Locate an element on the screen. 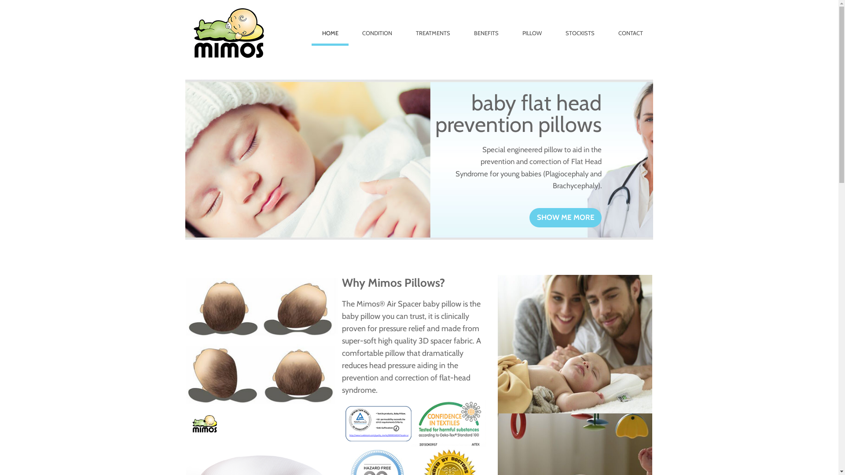  PILLOW is located at coordinates (533, 23).